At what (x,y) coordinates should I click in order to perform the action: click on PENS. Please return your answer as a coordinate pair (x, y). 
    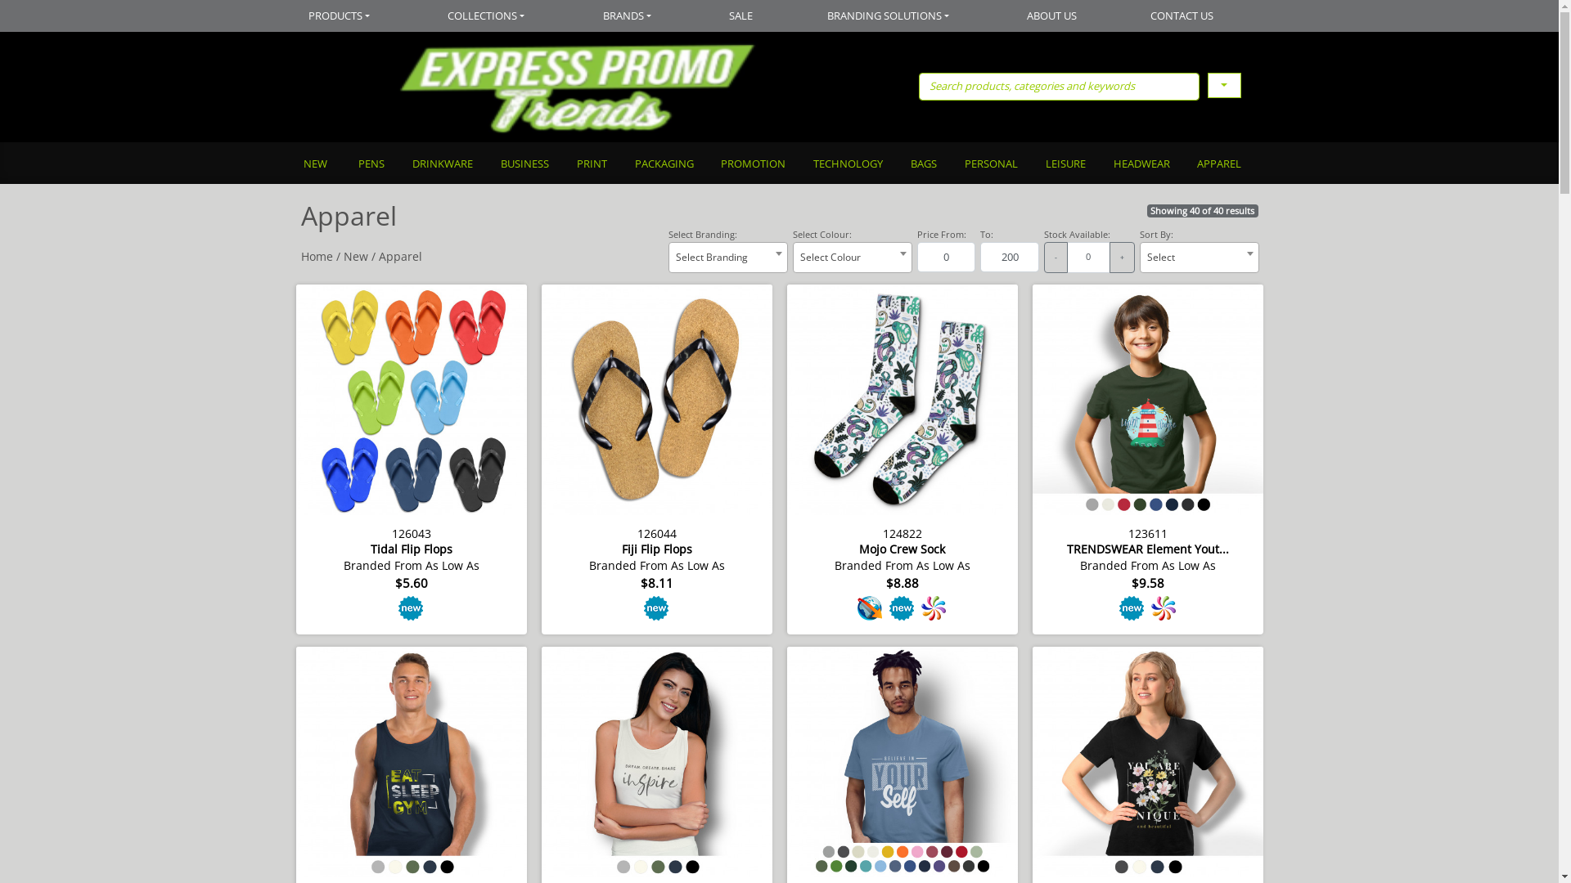
    Looking at the image, I should click on (371, 165).